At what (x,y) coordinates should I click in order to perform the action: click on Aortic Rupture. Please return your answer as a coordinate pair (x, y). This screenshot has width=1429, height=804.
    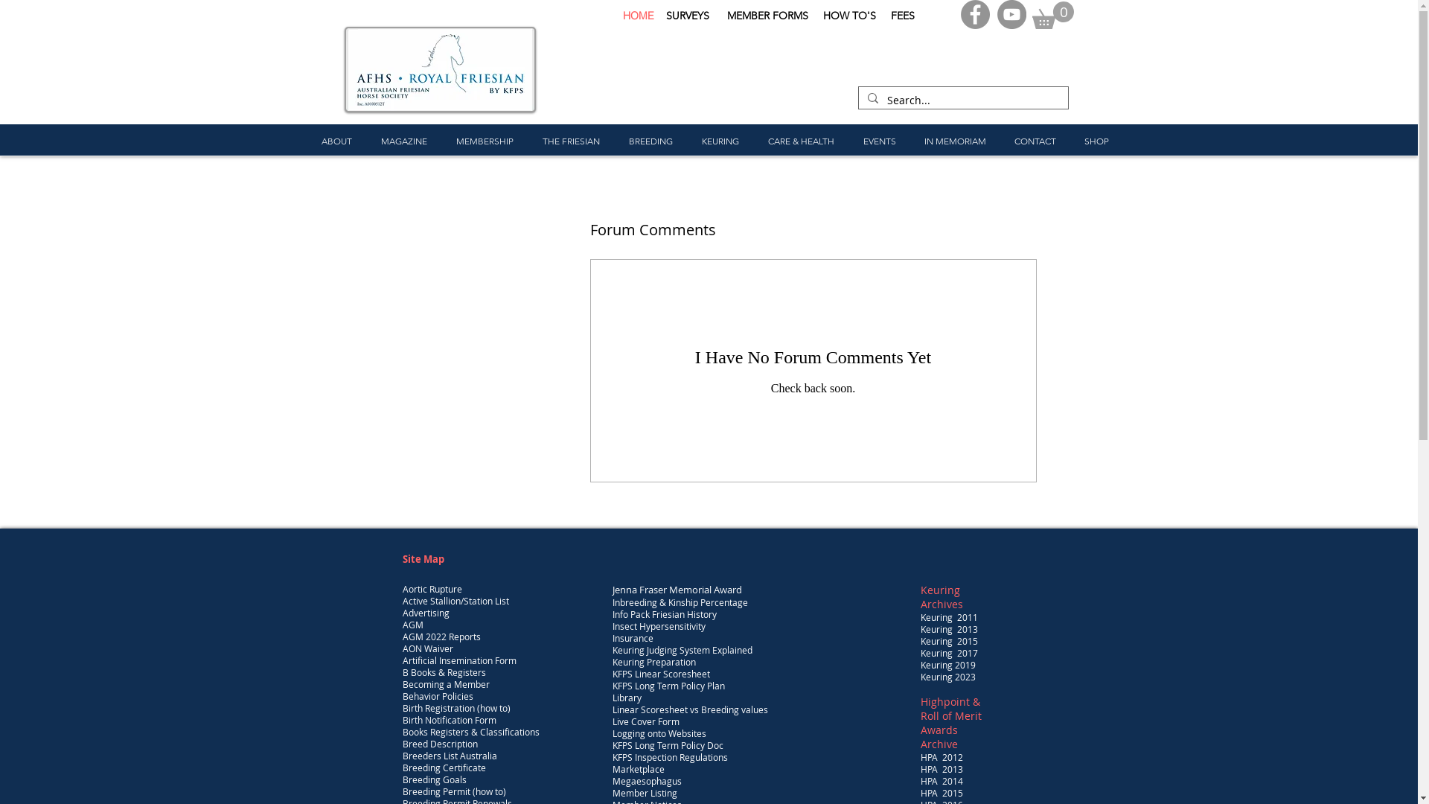
    Looking at the image, I should click on (432, 589).